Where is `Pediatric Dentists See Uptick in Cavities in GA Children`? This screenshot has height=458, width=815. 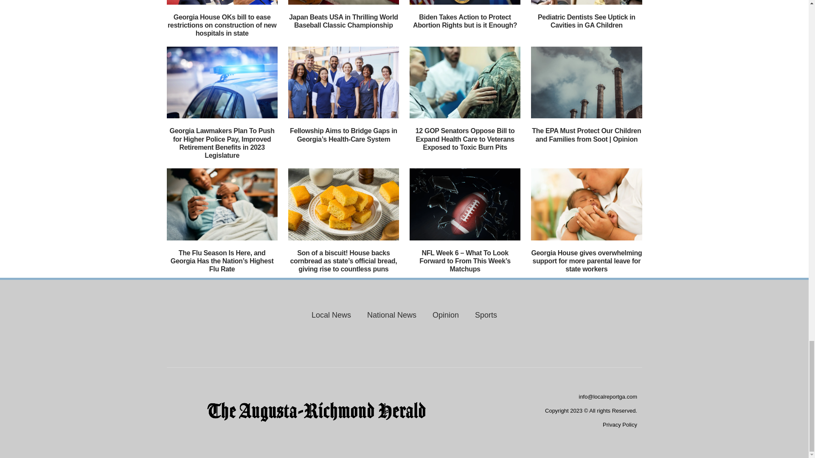 Pediatric Dentists See Uptick in Cavities in GA Children is located at coordinates (587, 21).